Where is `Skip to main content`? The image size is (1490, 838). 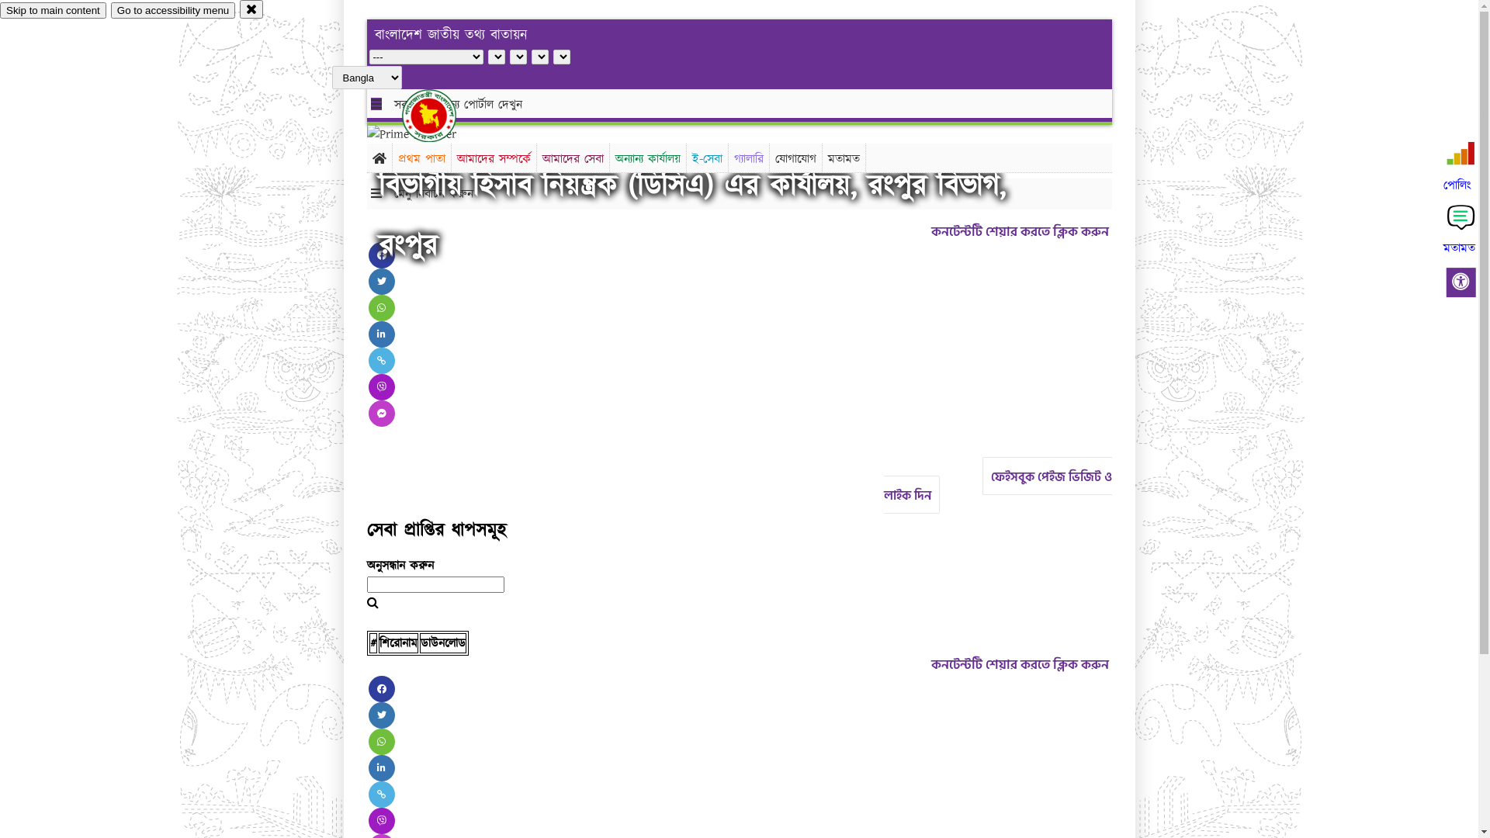
Skip to main content is located at coordinates (53, 11).